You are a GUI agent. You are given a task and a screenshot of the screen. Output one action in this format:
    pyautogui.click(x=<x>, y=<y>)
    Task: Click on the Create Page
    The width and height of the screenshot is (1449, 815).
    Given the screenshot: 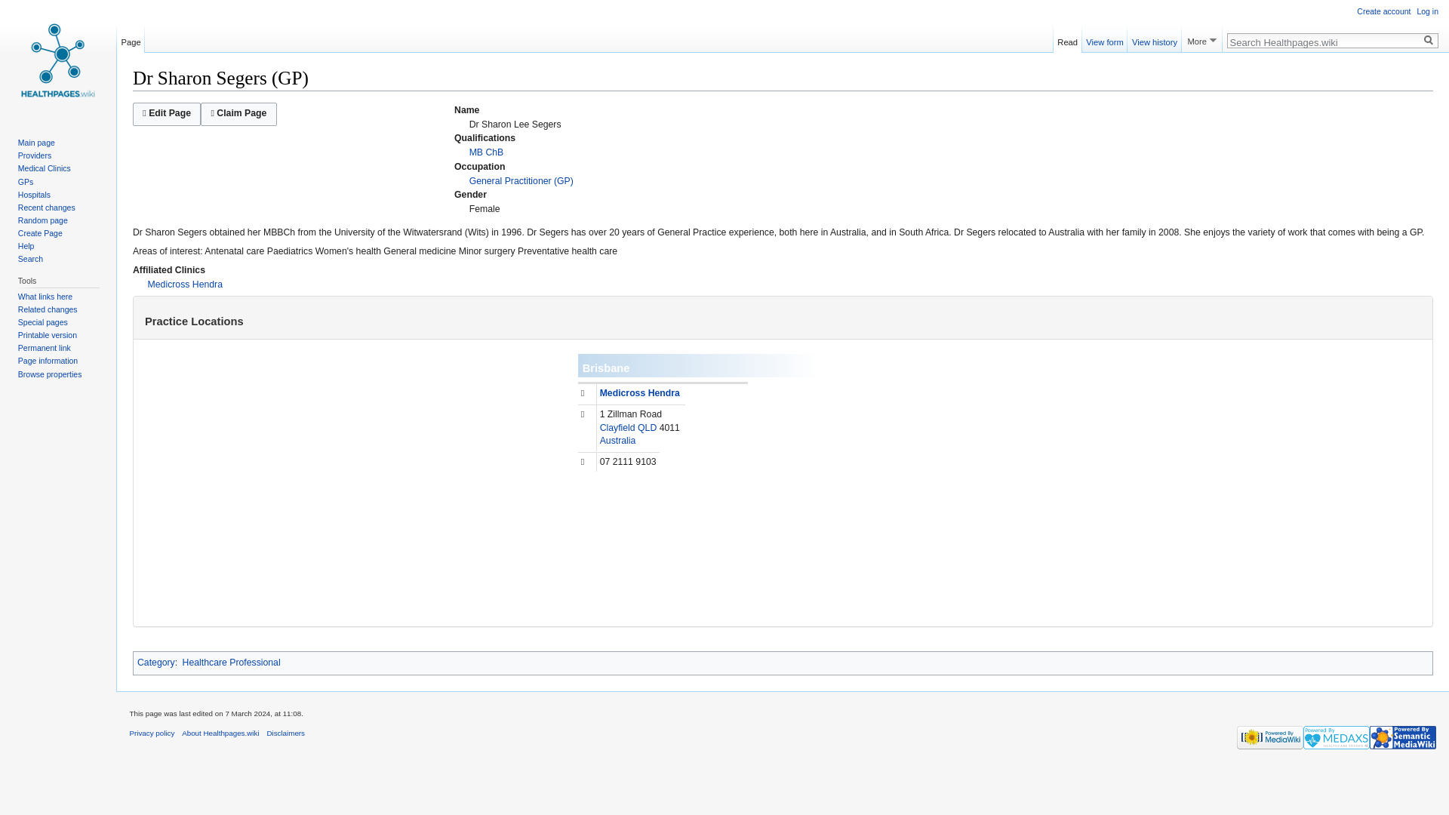 What is the action you would take?
    pyautogui.click(x=39, y=233)
    